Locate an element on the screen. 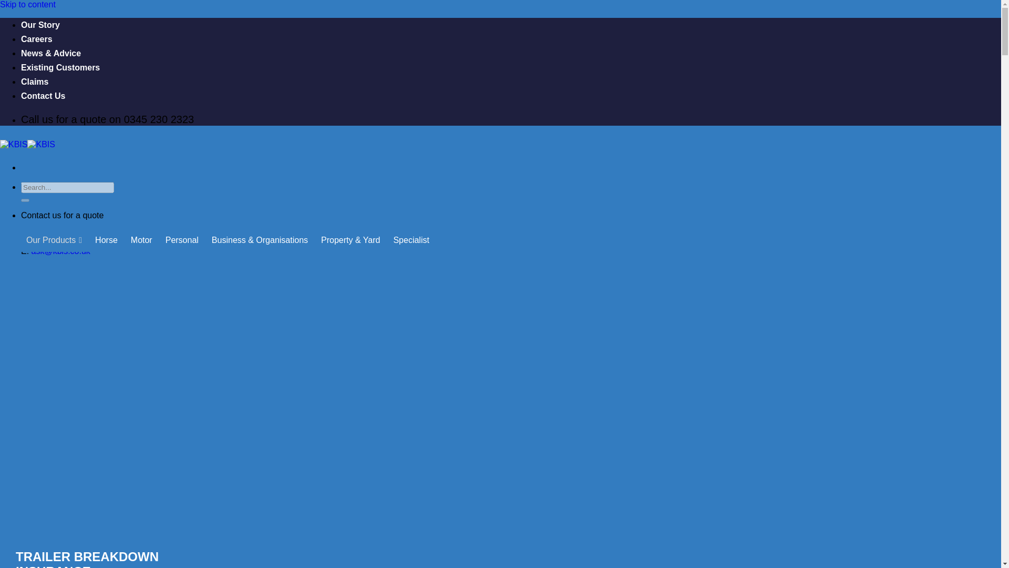 The width and height of the screenshot is (1009, 568). Contact Us is located at coordinates (43, 96).